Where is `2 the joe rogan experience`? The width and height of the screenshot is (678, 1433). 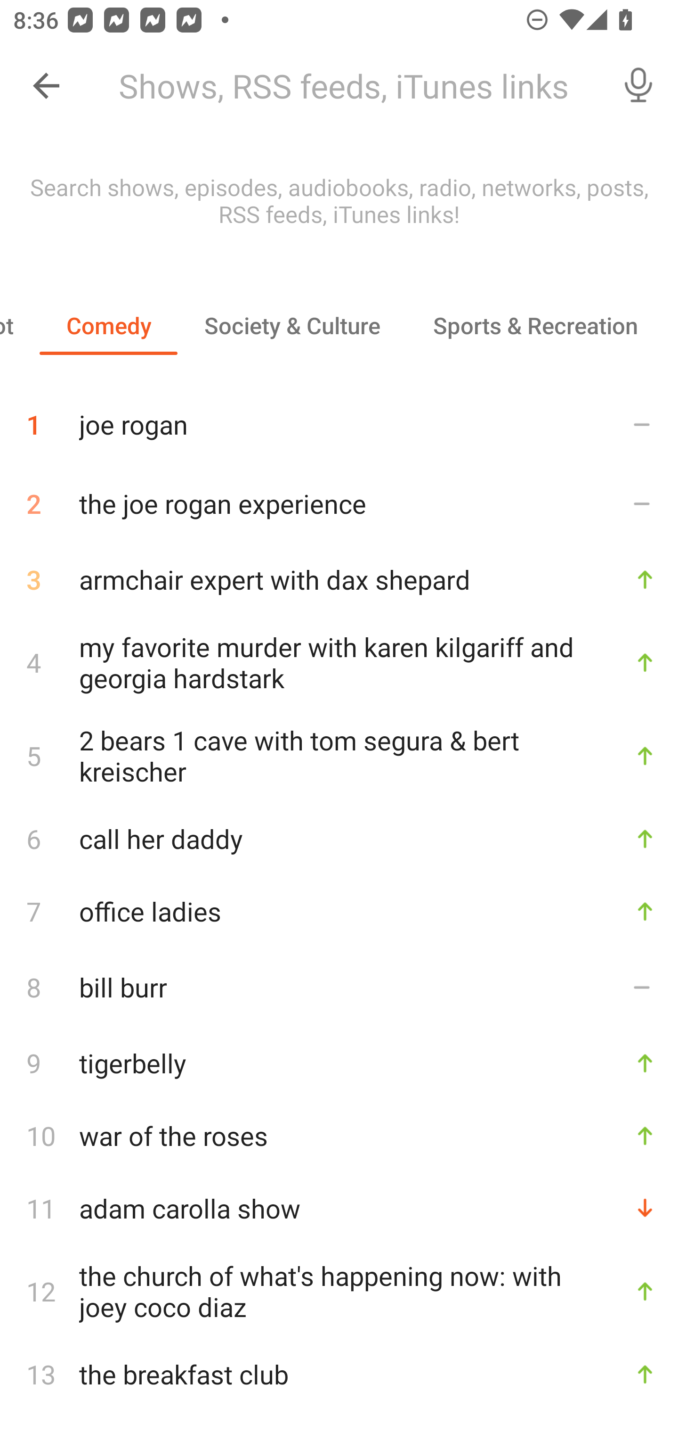 2 the joe rogan experience is located at coordinates (339, 503).